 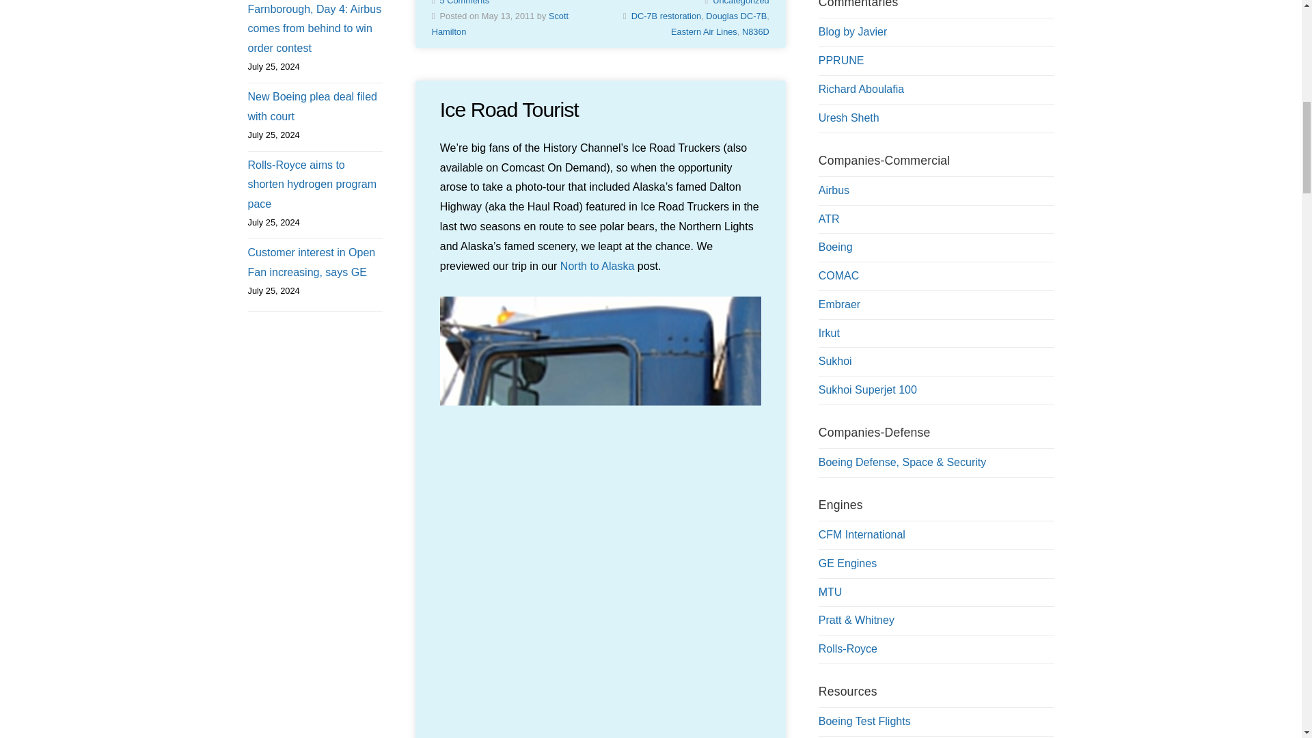 I want to click on Uncategorized, so click(x=741, y=3).